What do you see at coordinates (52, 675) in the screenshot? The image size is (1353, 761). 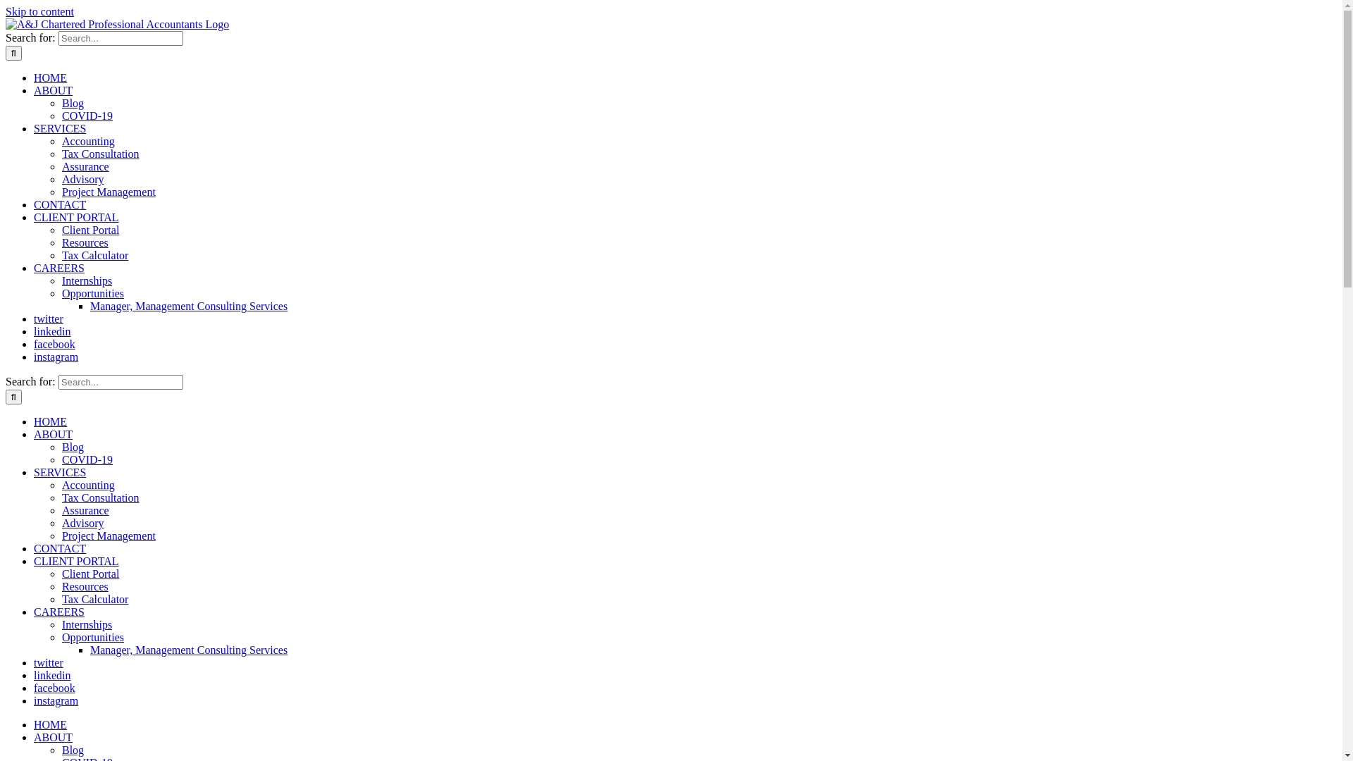 I see `linkedin` at bounding box center [52, 675].